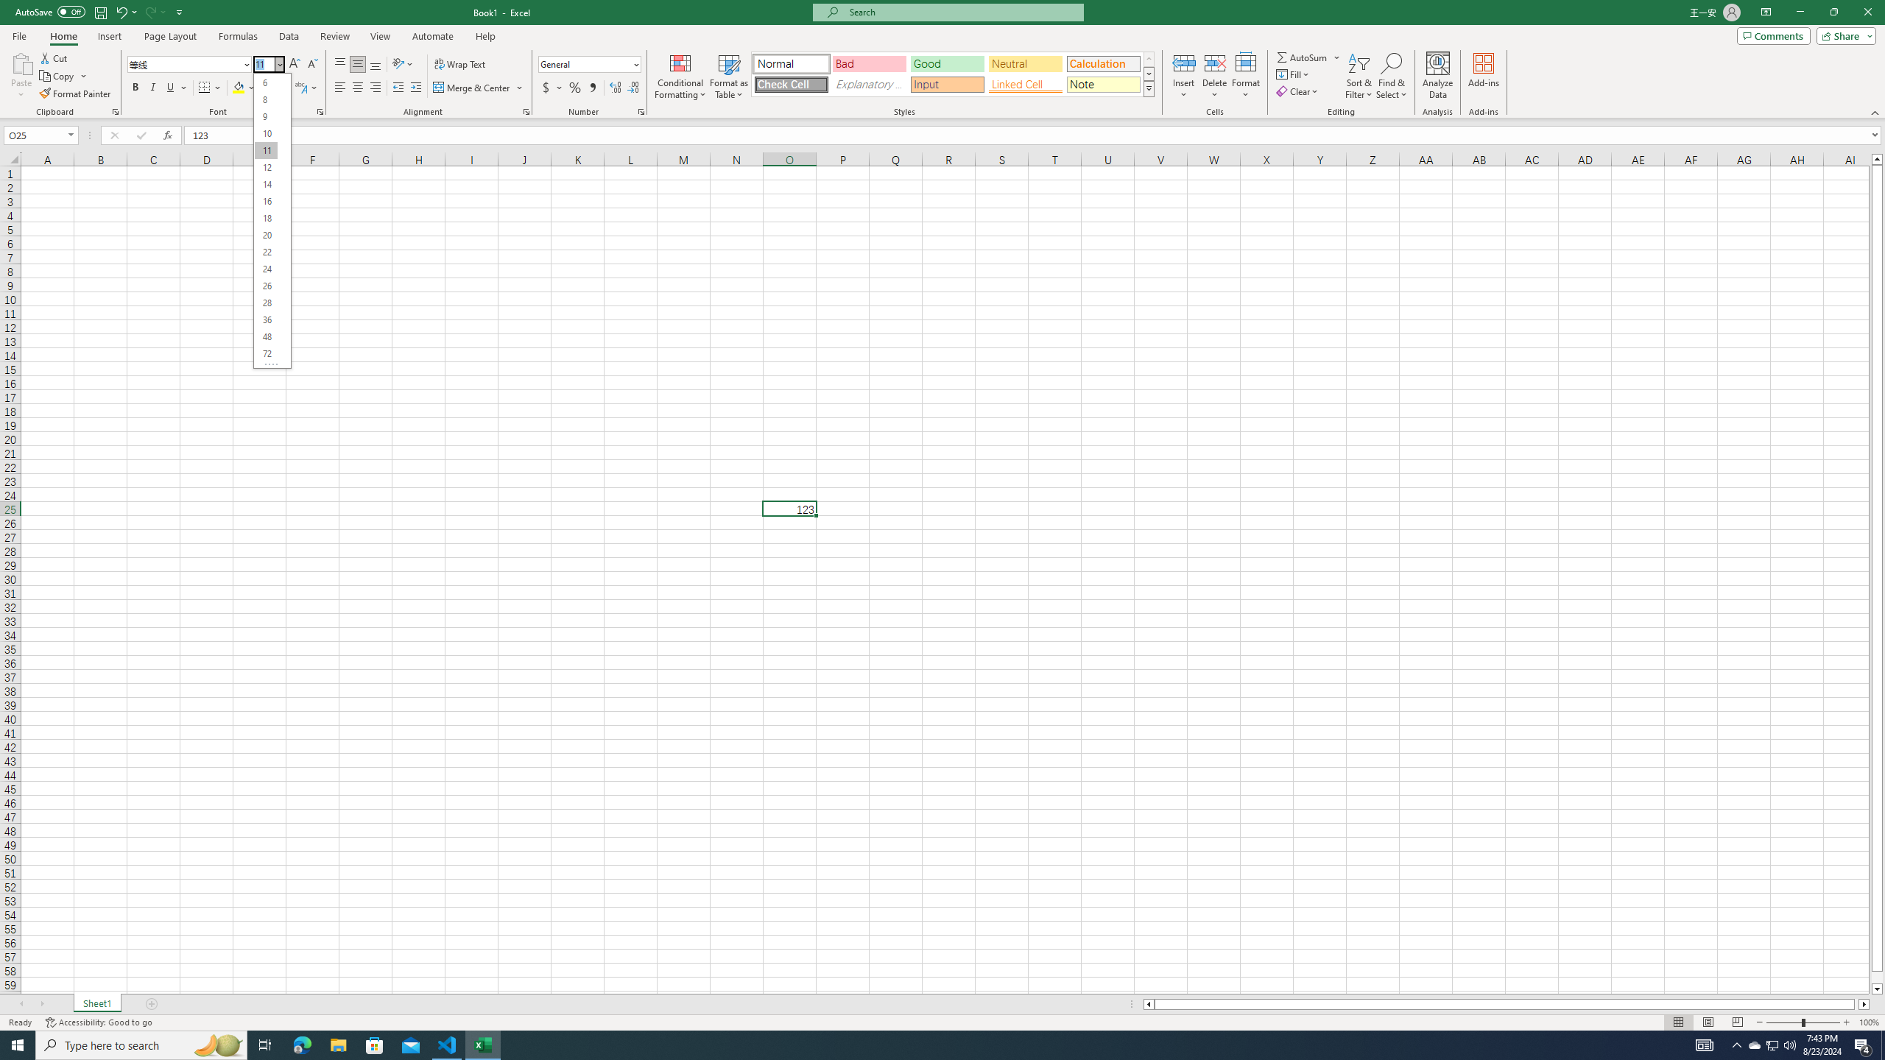 The image size is (1885, 1060). Describe the element at coordinates (171, 88) in the screenshot. I see `Underline` at that location.